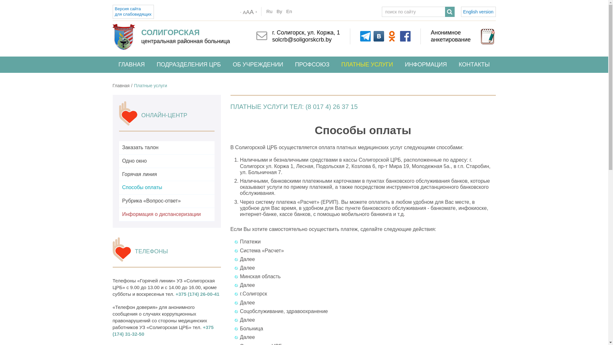 This screenshot has height=345, width=613. Describe the element at coordinates (302, 40) in the screenshot. I see `solcrb@soligorskcrb.by` at that location.